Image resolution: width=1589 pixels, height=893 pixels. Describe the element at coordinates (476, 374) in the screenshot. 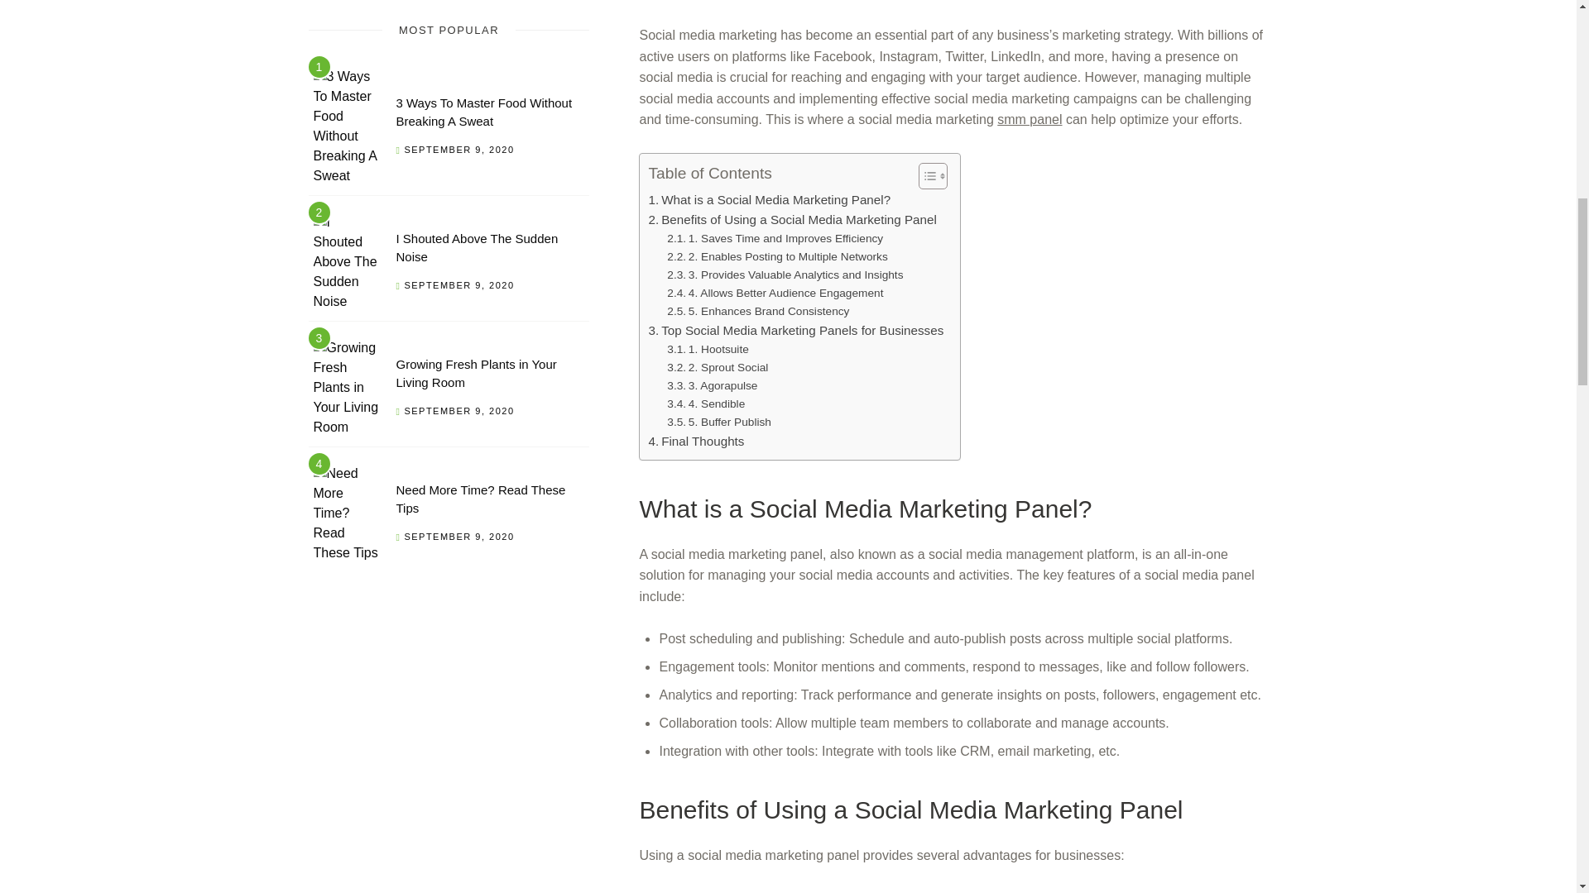

I see `Growing Fresh Plants in Your Living Room` at that location.